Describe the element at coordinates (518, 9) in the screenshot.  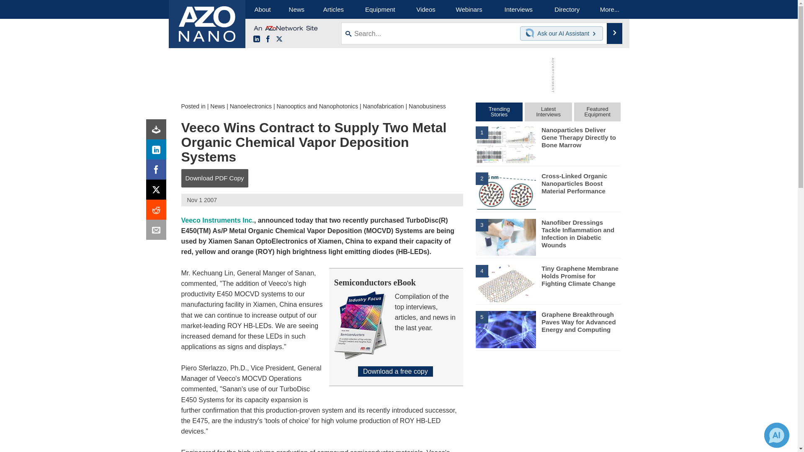
I see `Interviews` at that location.